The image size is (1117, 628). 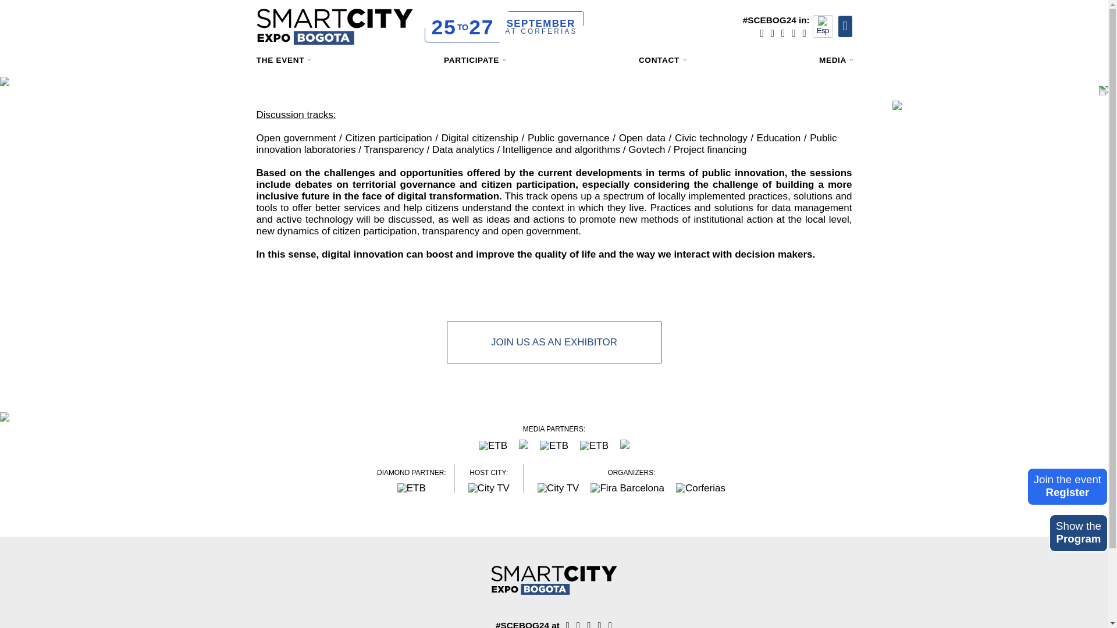 I want to click on Esp, so click(x=823, y=26).